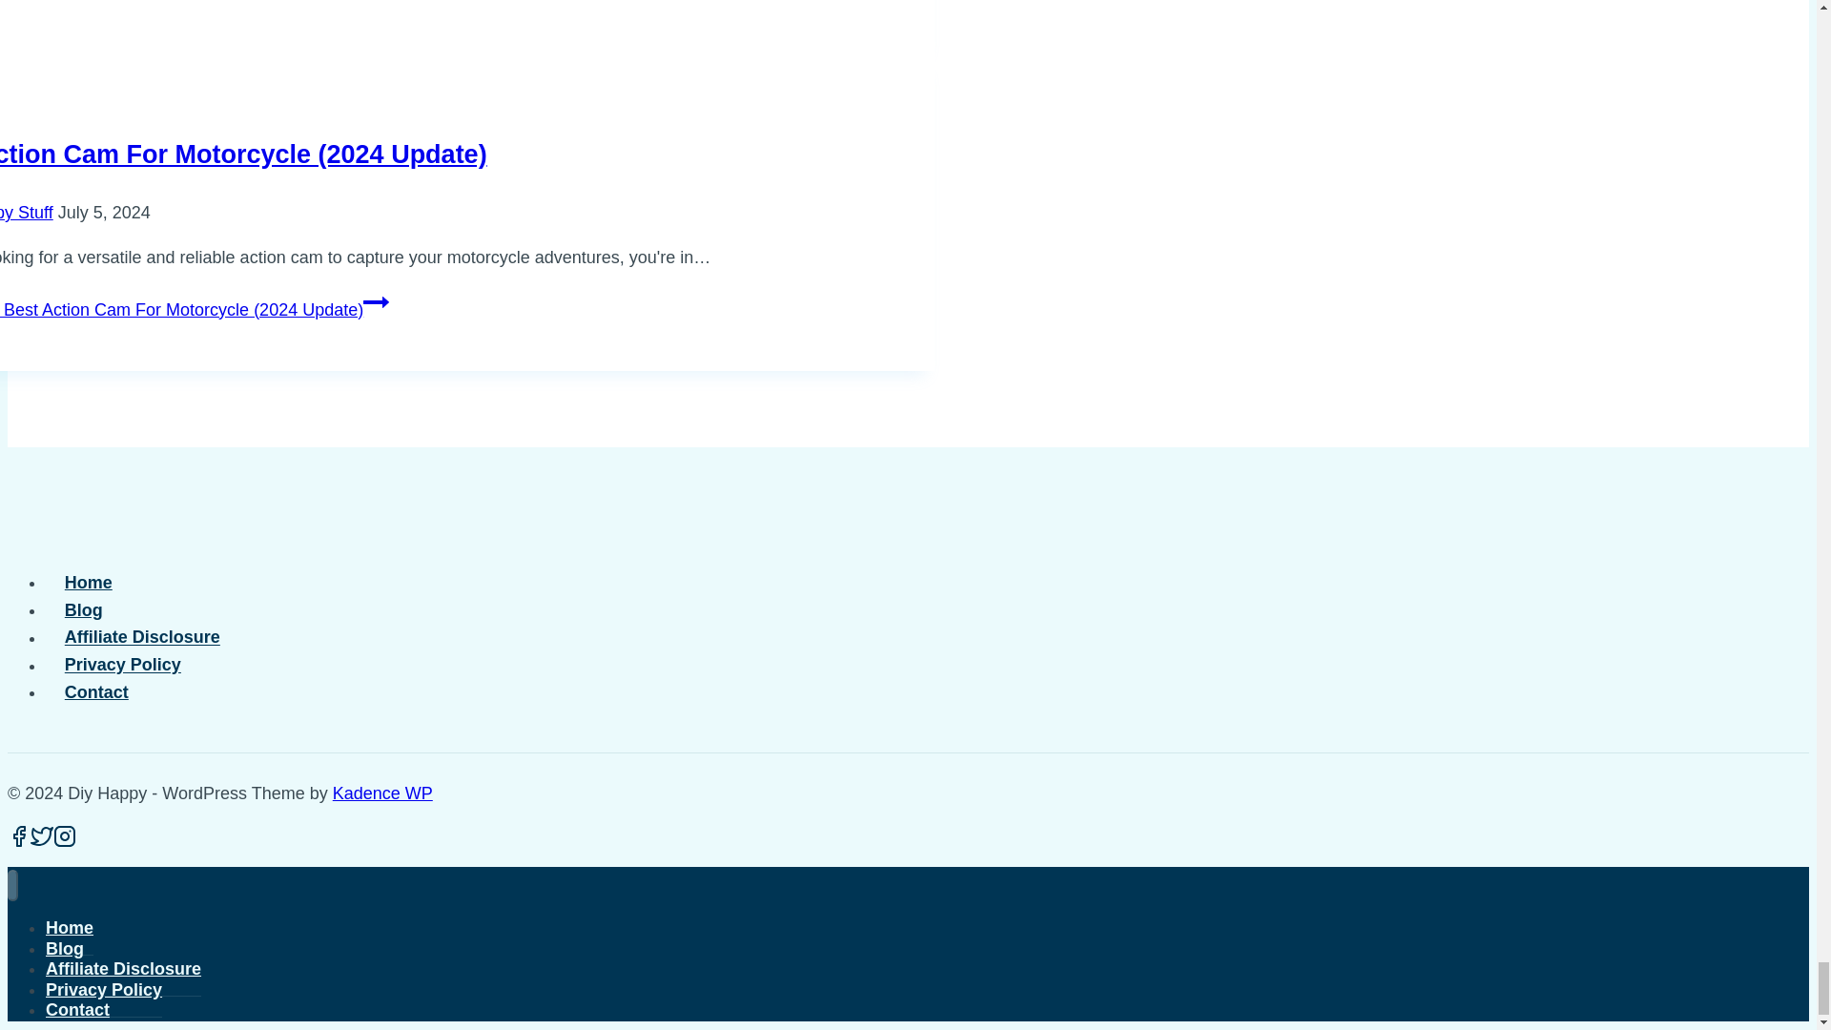 This screenshot has width=1831, height=1030. What do you see at coordinates (19, 835) in the screenshot?
I see `Facebook` at bounding box center [19, 835].